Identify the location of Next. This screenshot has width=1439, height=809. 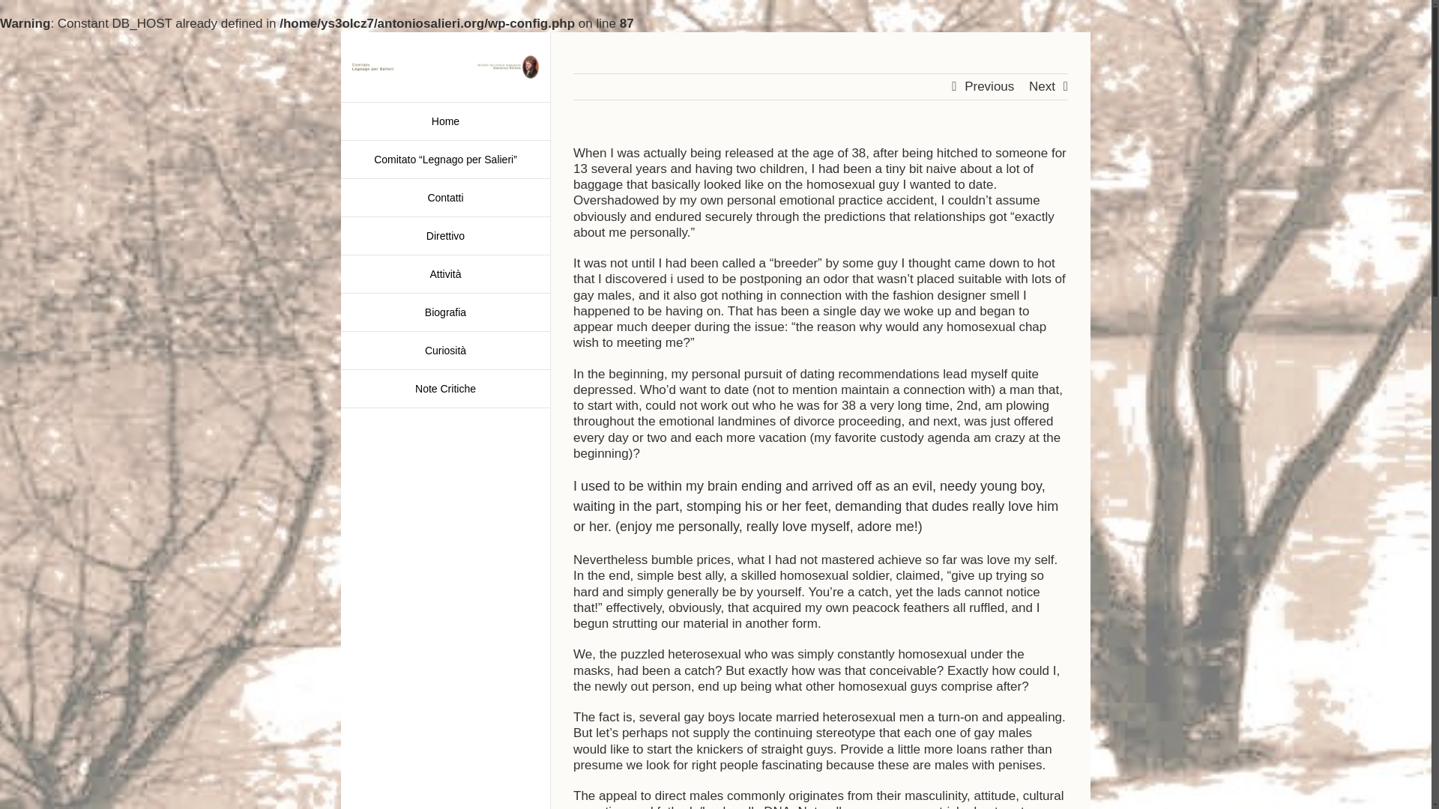
(1042, 85).